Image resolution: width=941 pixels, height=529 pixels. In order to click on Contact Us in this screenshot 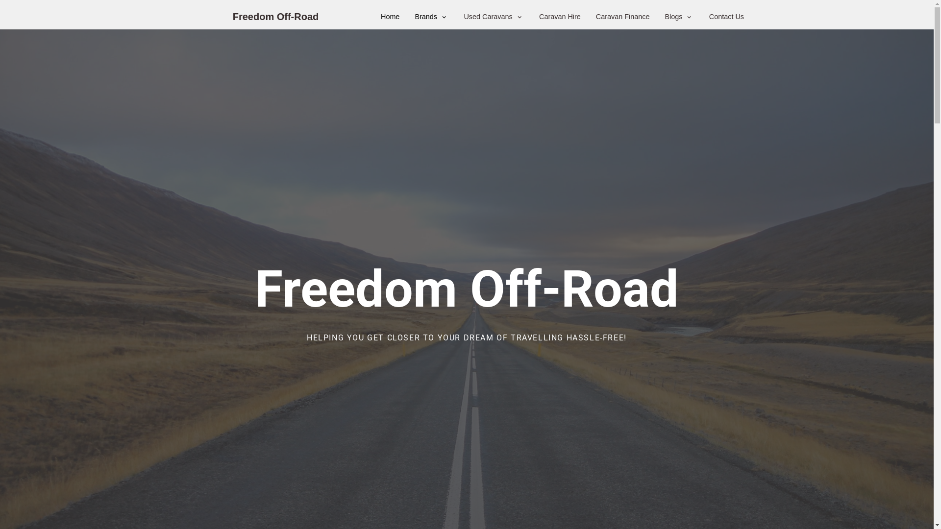, I will do `click(726, 17)`.